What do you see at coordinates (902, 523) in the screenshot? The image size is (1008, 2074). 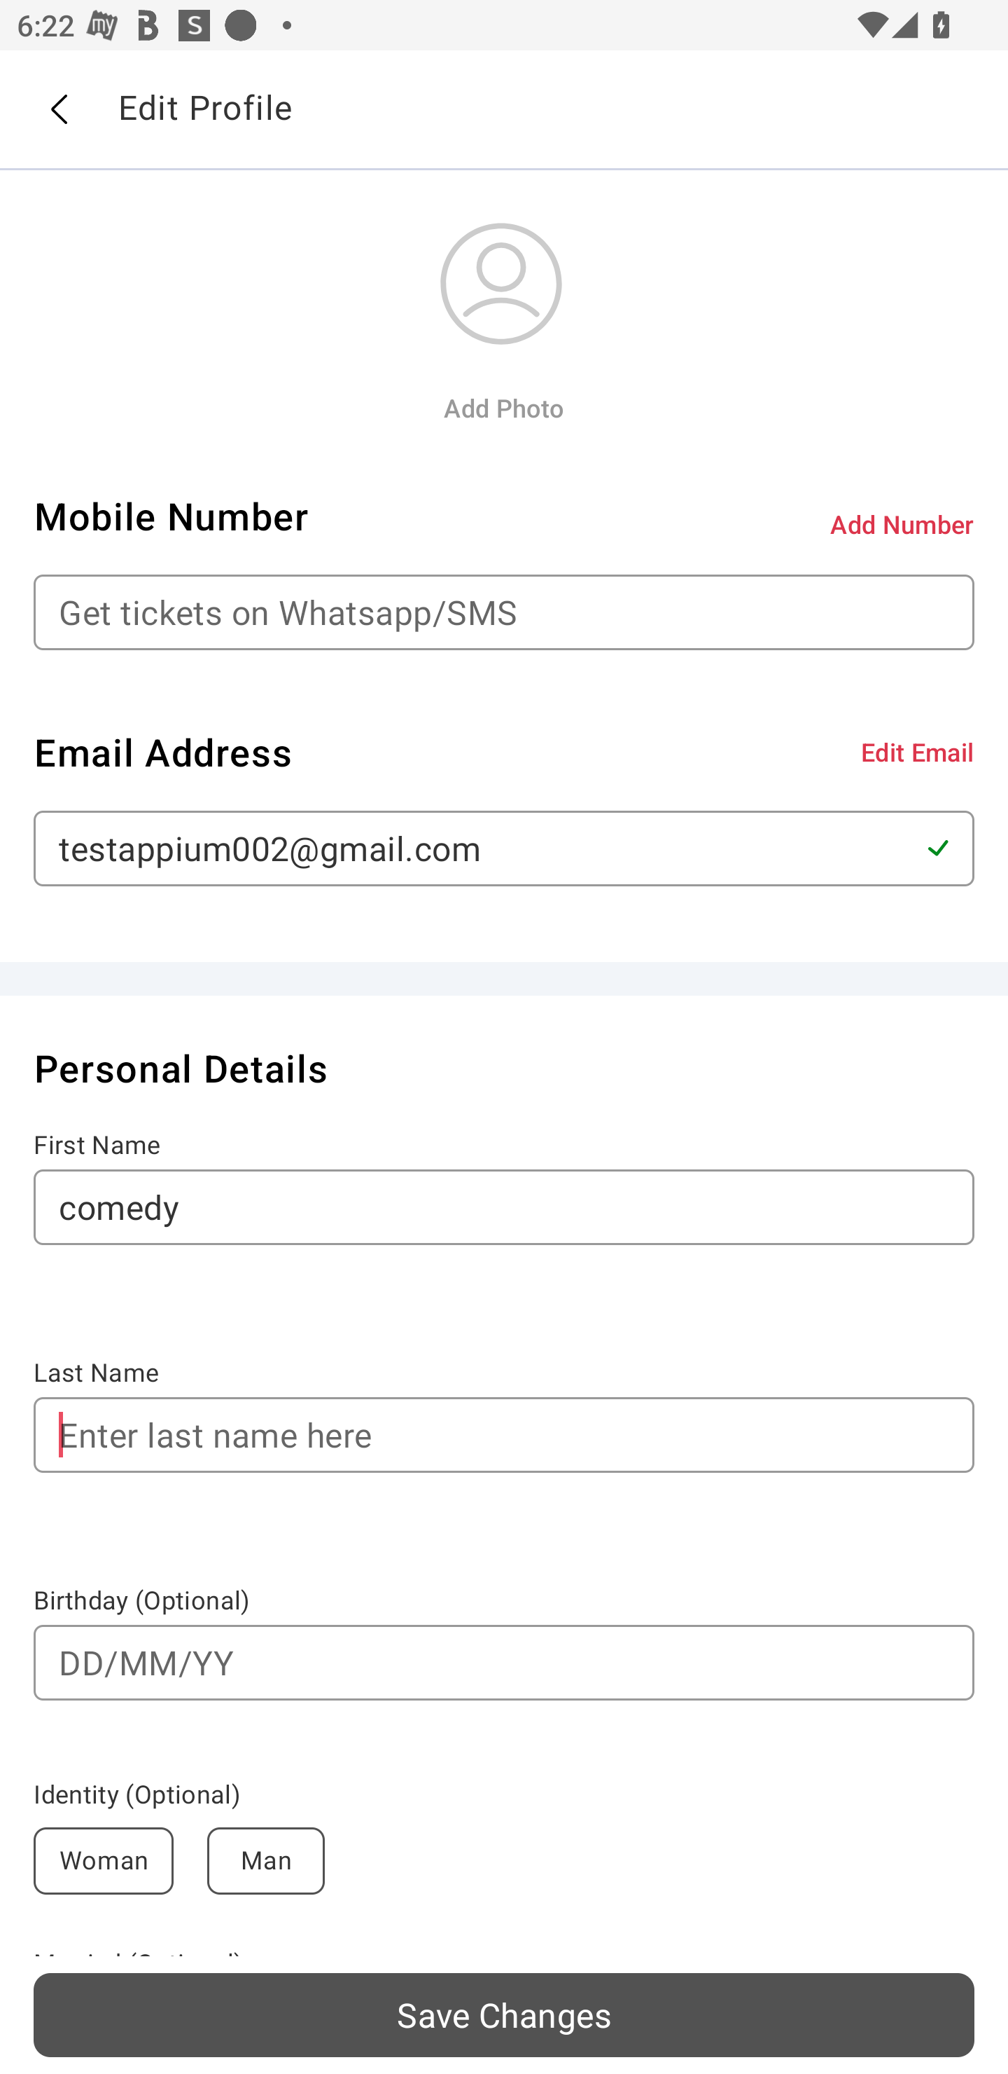 I see `Add Number` at bounding box center [902, 523].